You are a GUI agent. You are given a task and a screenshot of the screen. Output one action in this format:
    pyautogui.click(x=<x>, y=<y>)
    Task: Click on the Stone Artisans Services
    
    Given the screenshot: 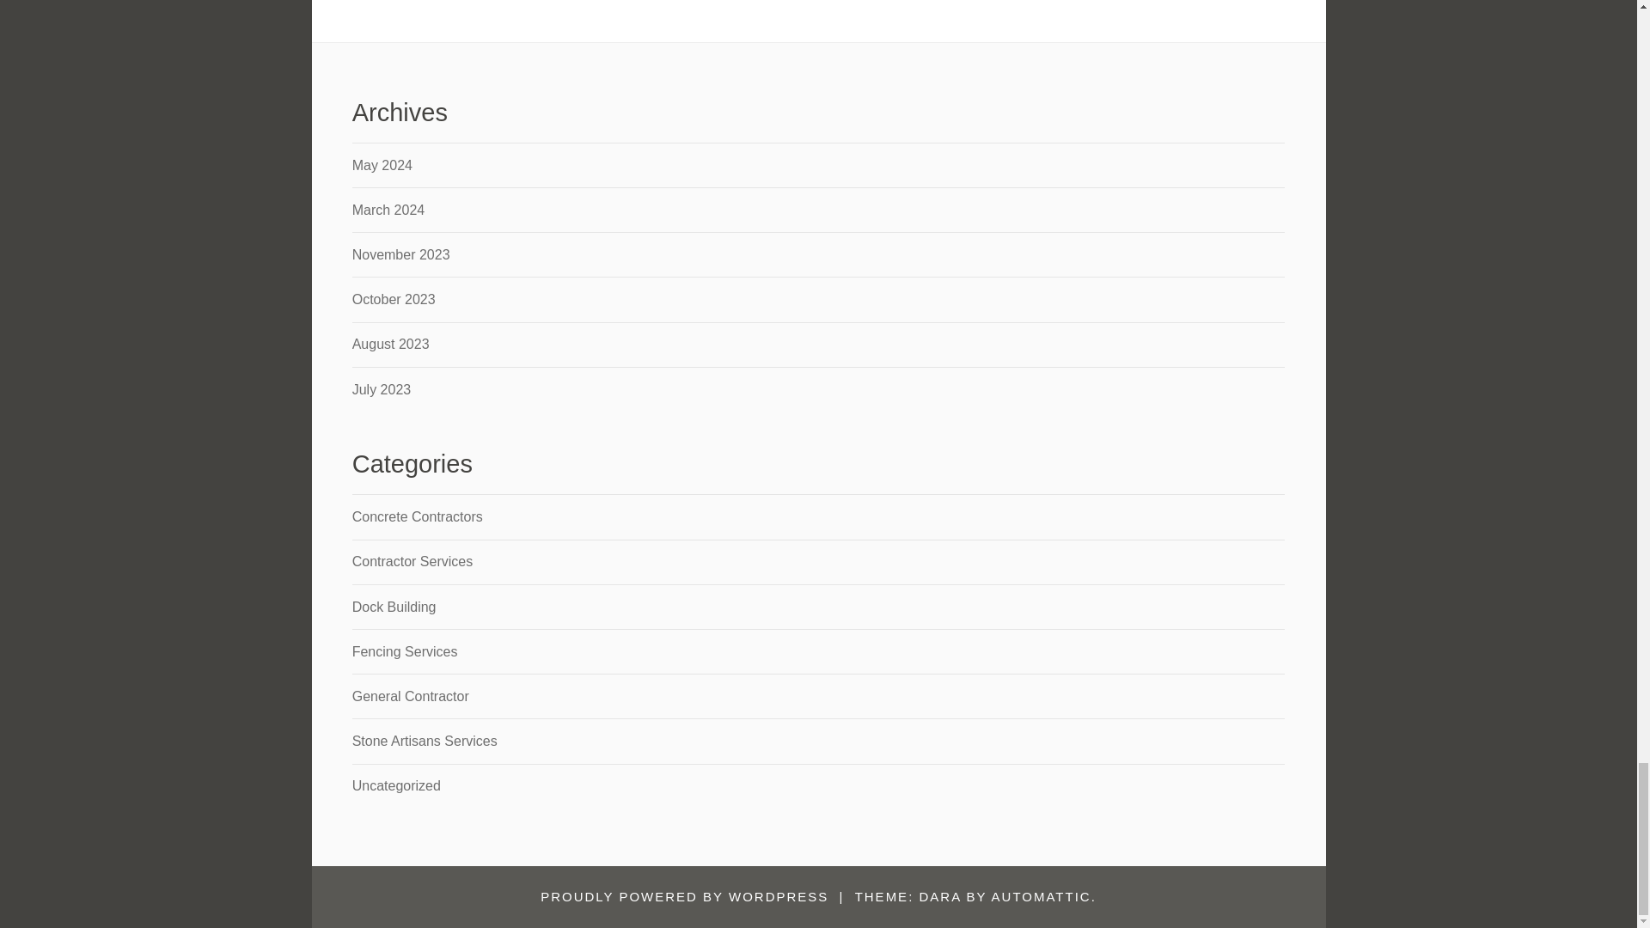 What is the action you would take?
    pyautogui.click(x=425, y=741)
    